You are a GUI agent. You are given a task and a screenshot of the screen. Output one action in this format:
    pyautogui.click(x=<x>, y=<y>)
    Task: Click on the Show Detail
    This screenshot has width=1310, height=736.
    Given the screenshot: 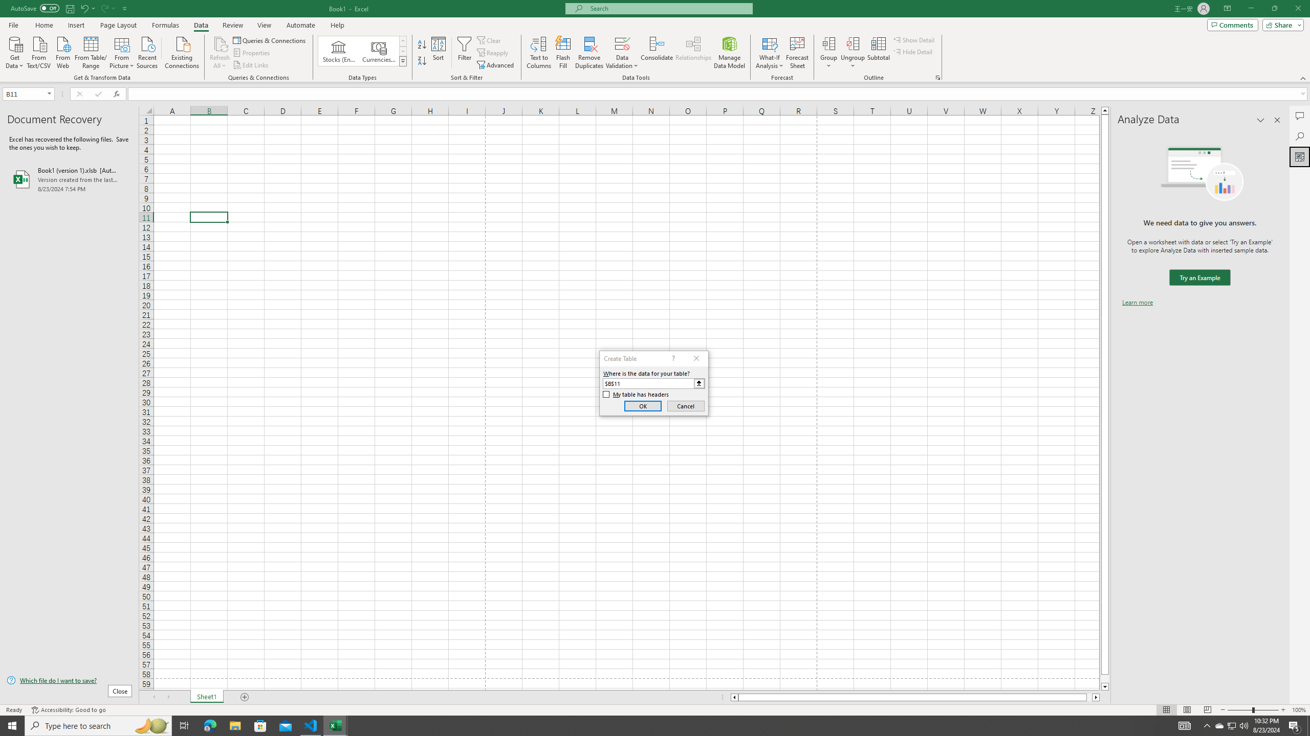 What is the action you would take?
    pyautogui.click(x=914, y=40)
    